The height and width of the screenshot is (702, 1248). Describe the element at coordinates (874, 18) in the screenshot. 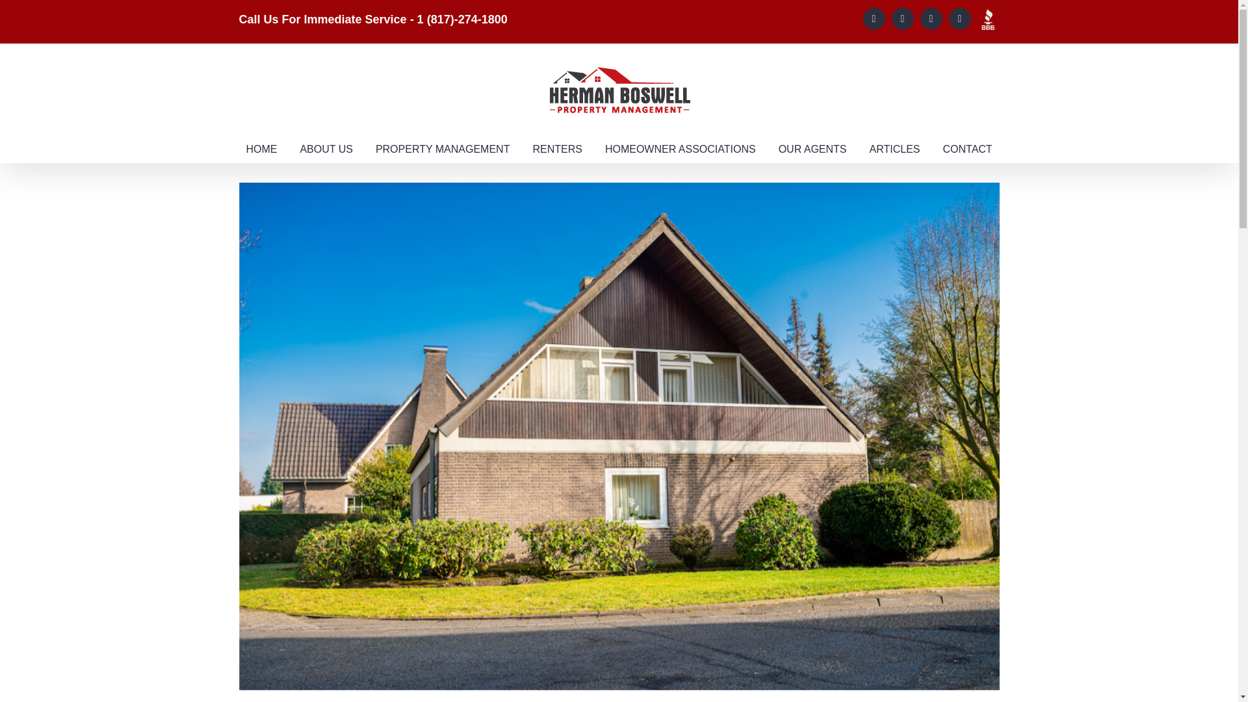

I see `Facebook` at that location.